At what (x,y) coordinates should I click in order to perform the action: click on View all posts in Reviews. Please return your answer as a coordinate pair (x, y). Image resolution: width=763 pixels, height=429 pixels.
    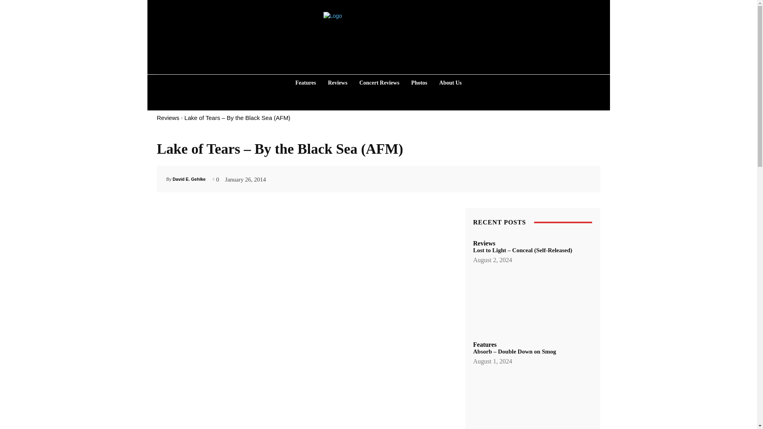
    Looking at the image, I should click on (168, 118).